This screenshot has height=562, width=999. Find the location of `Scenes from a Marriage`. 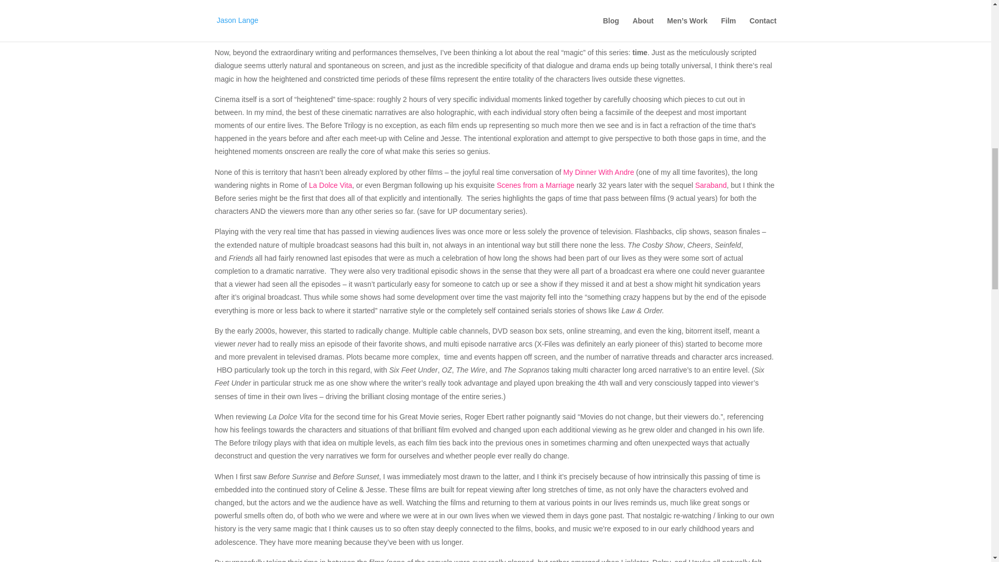

Scenes from a Marriage is located at coordinates (535, 185).